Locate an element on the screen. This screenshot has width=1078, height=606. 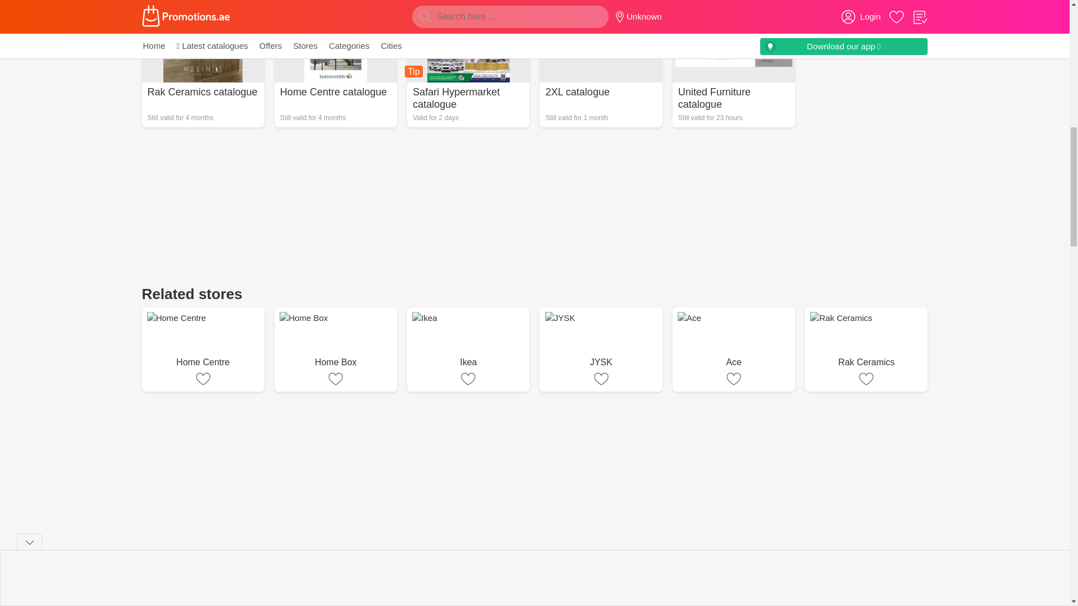
JYSK is located at coordinates (336, 349).